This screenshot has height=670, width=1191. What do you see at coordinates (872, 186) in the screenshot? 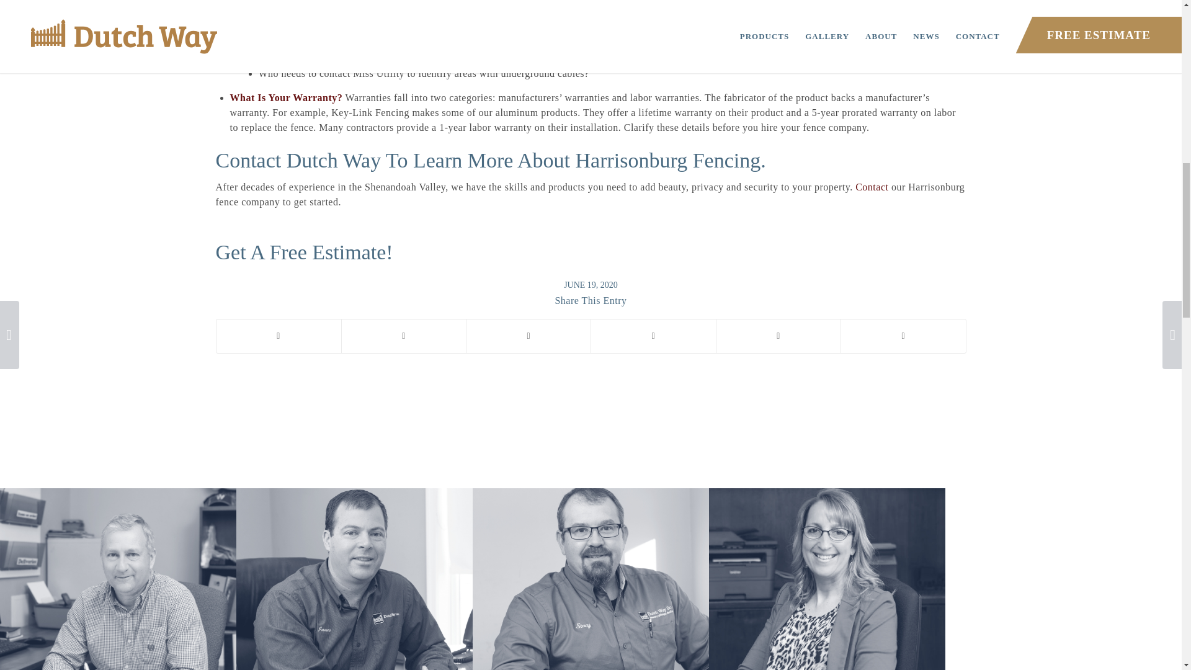
I see `Contact` at bounding box center [872, 186].